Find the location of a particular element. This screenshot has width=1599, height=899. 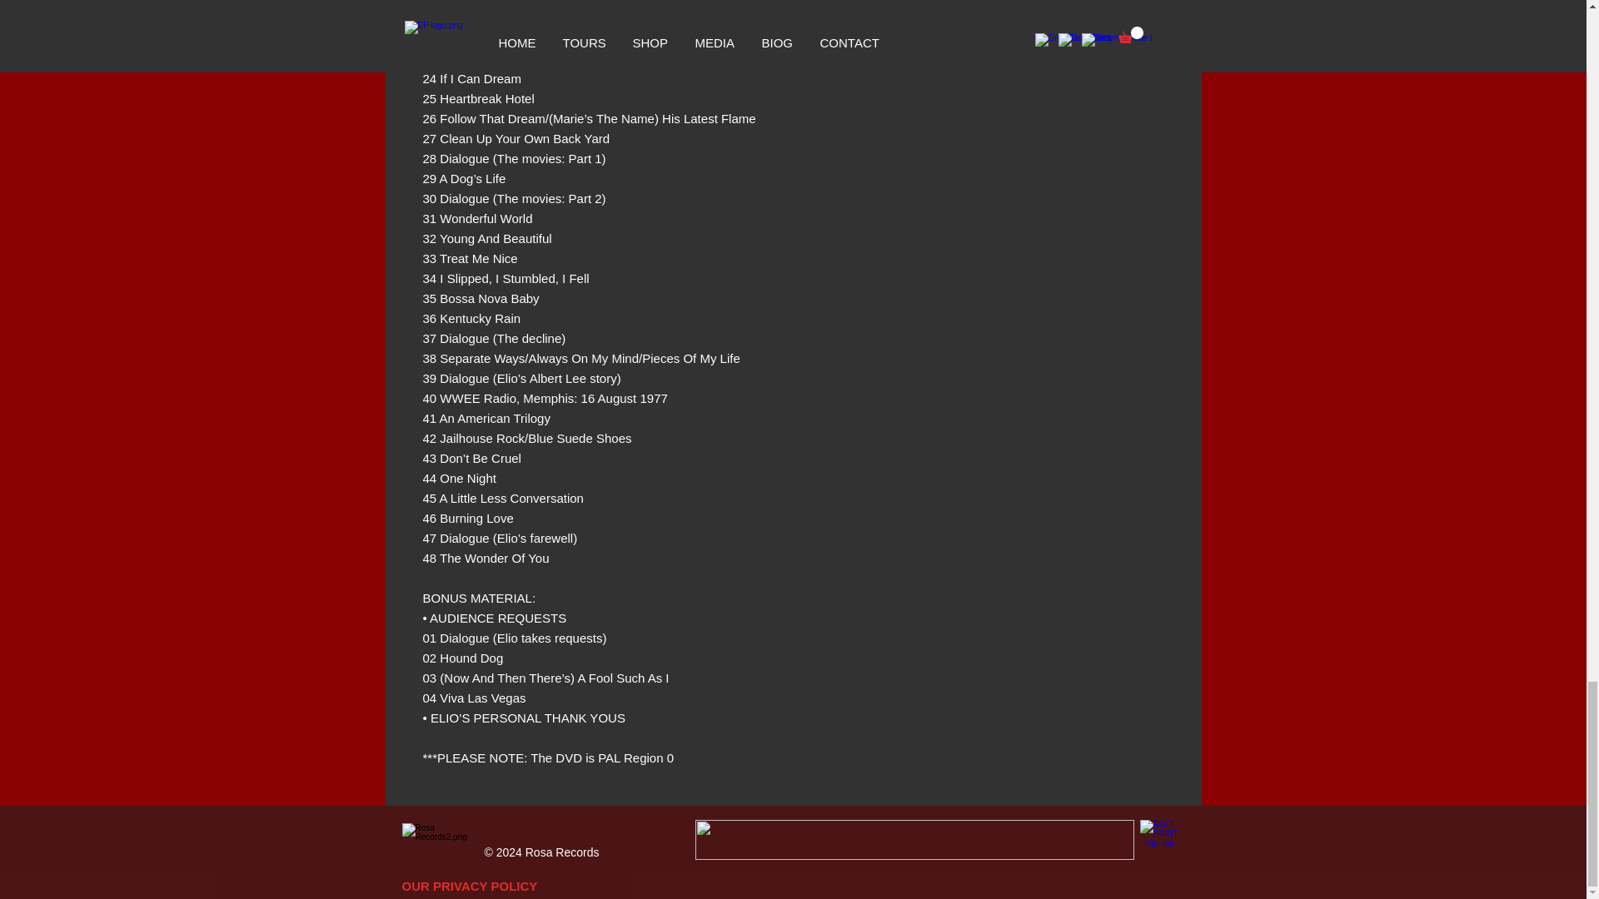

OUR PRIVACY POLICY is located at coordinates (469, 886).